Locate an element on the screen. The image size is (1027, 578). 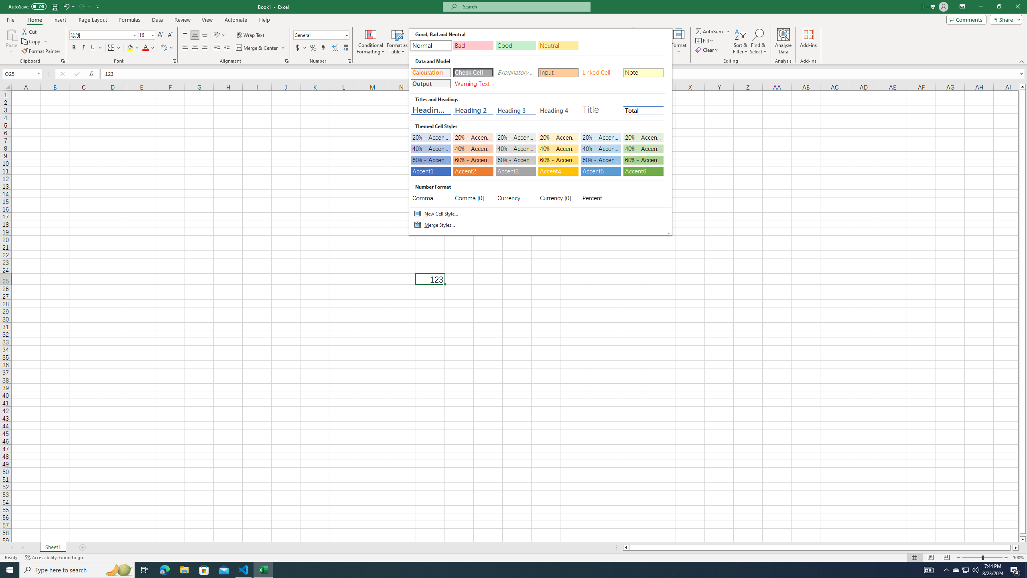
Increase Decimal is located at coordinates (335, 48).